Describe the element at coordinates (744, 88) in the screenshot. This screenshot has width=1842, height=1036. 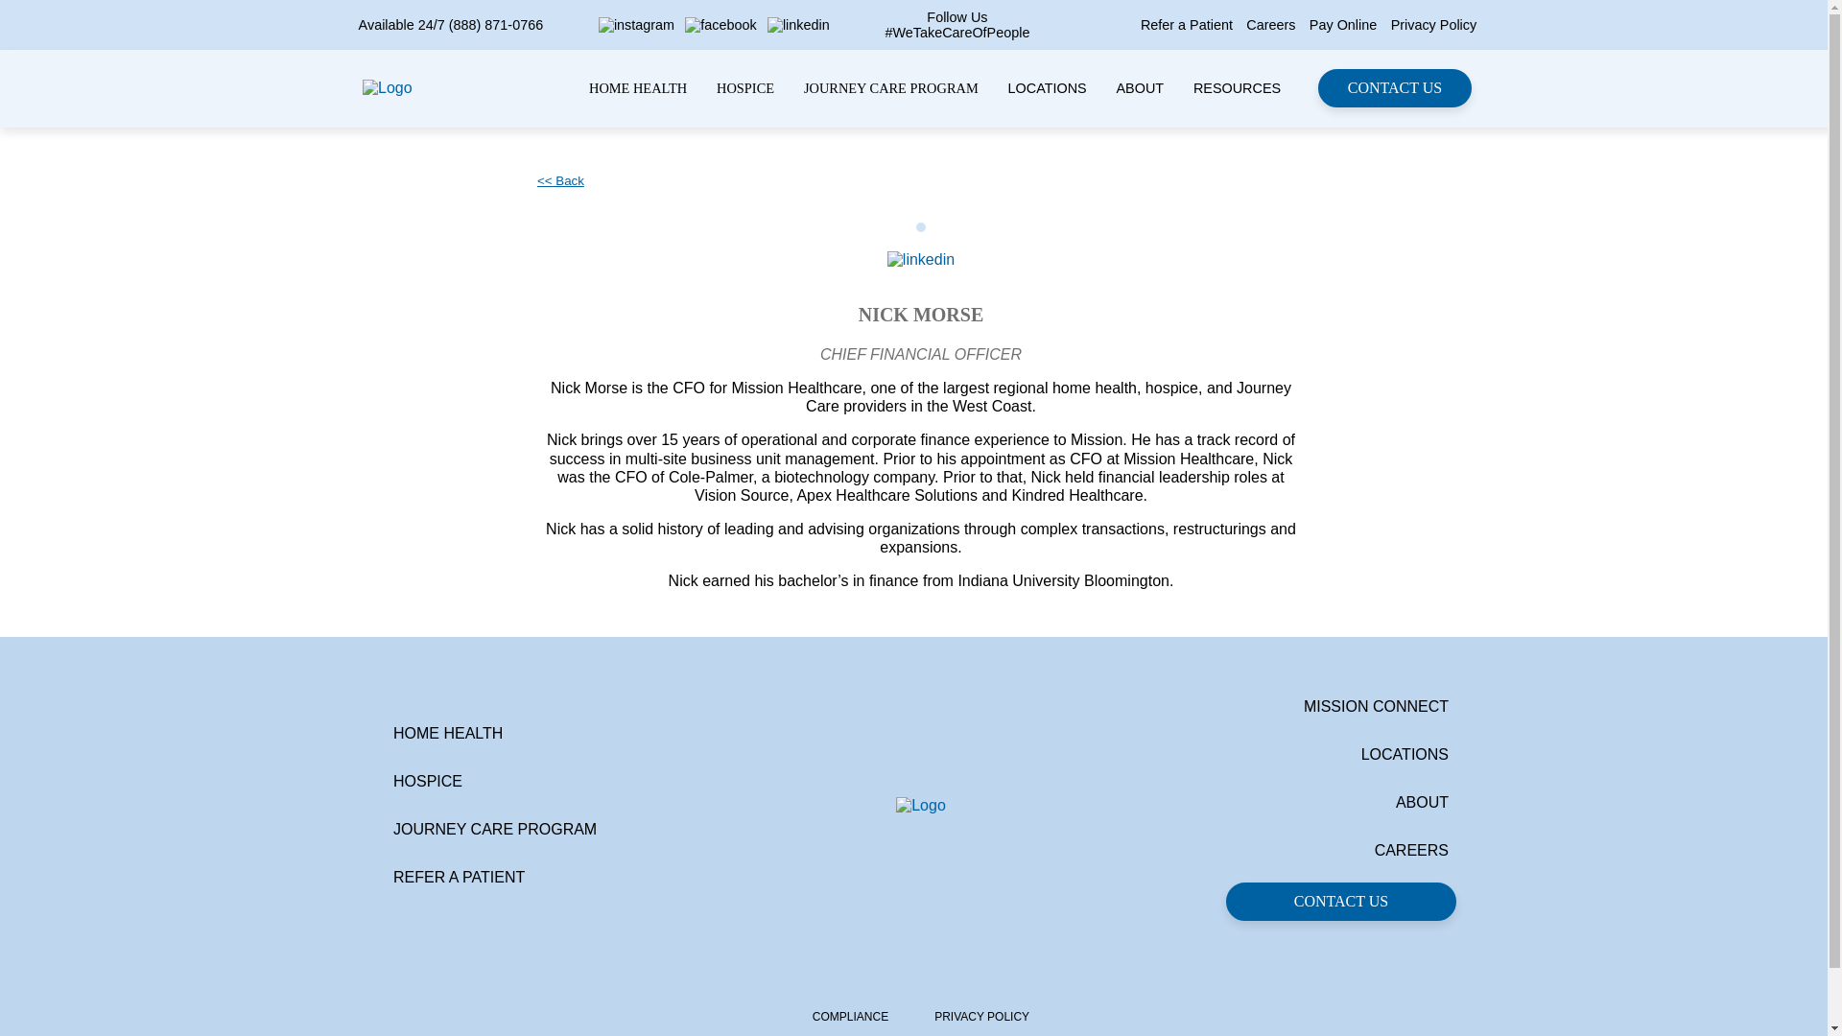
I see `HOSPICE` at that location.